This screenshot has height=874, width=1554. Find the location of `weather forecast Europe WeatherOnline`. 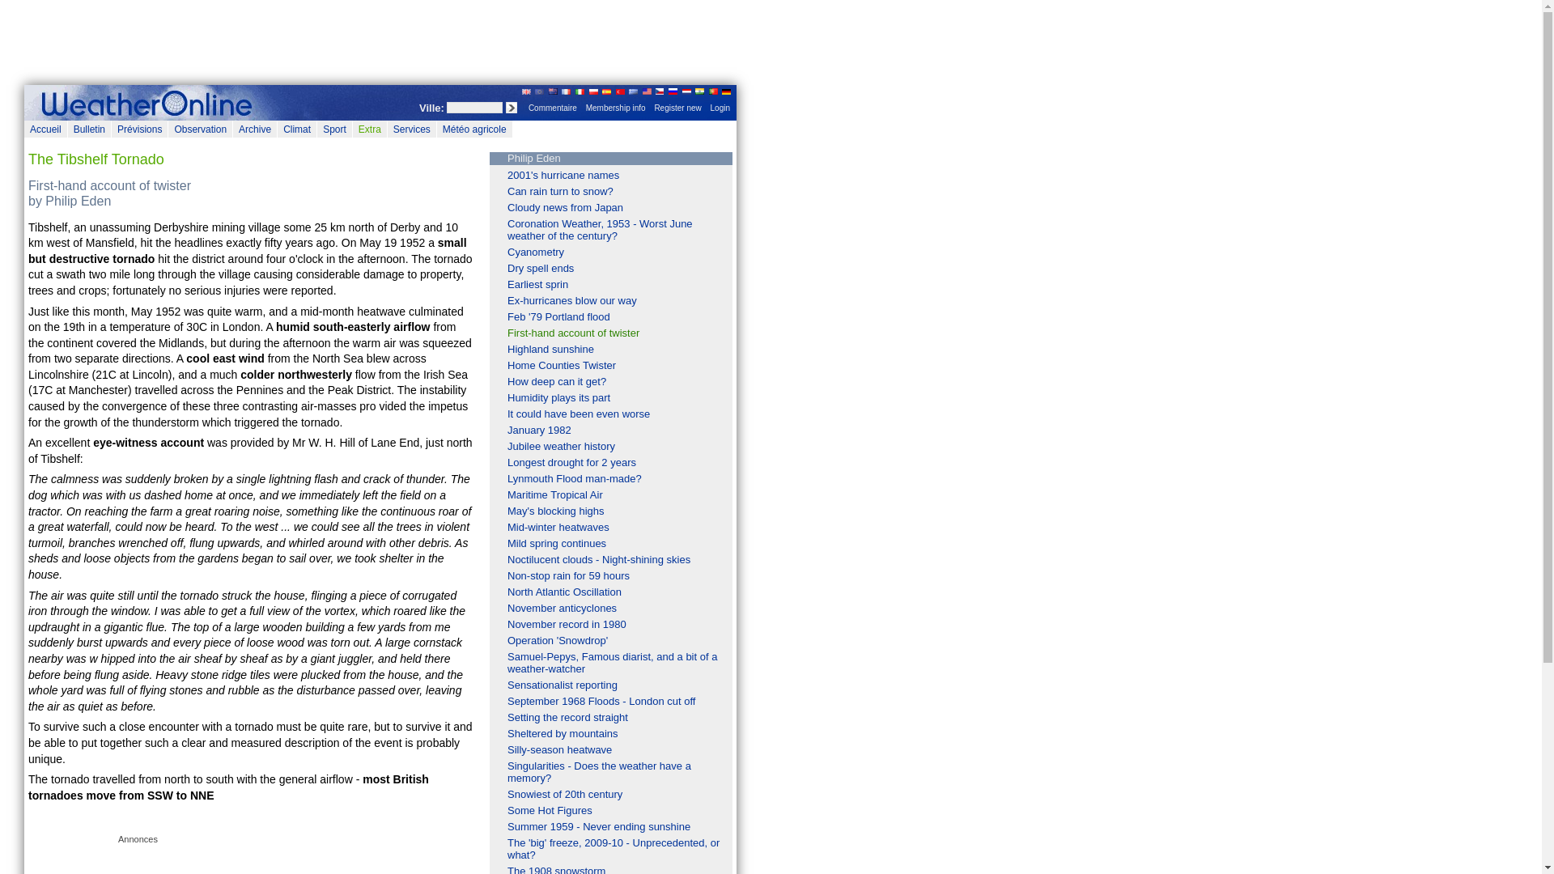

weather forecast Europe WeatherOnline is located at coordinates (539, 91).